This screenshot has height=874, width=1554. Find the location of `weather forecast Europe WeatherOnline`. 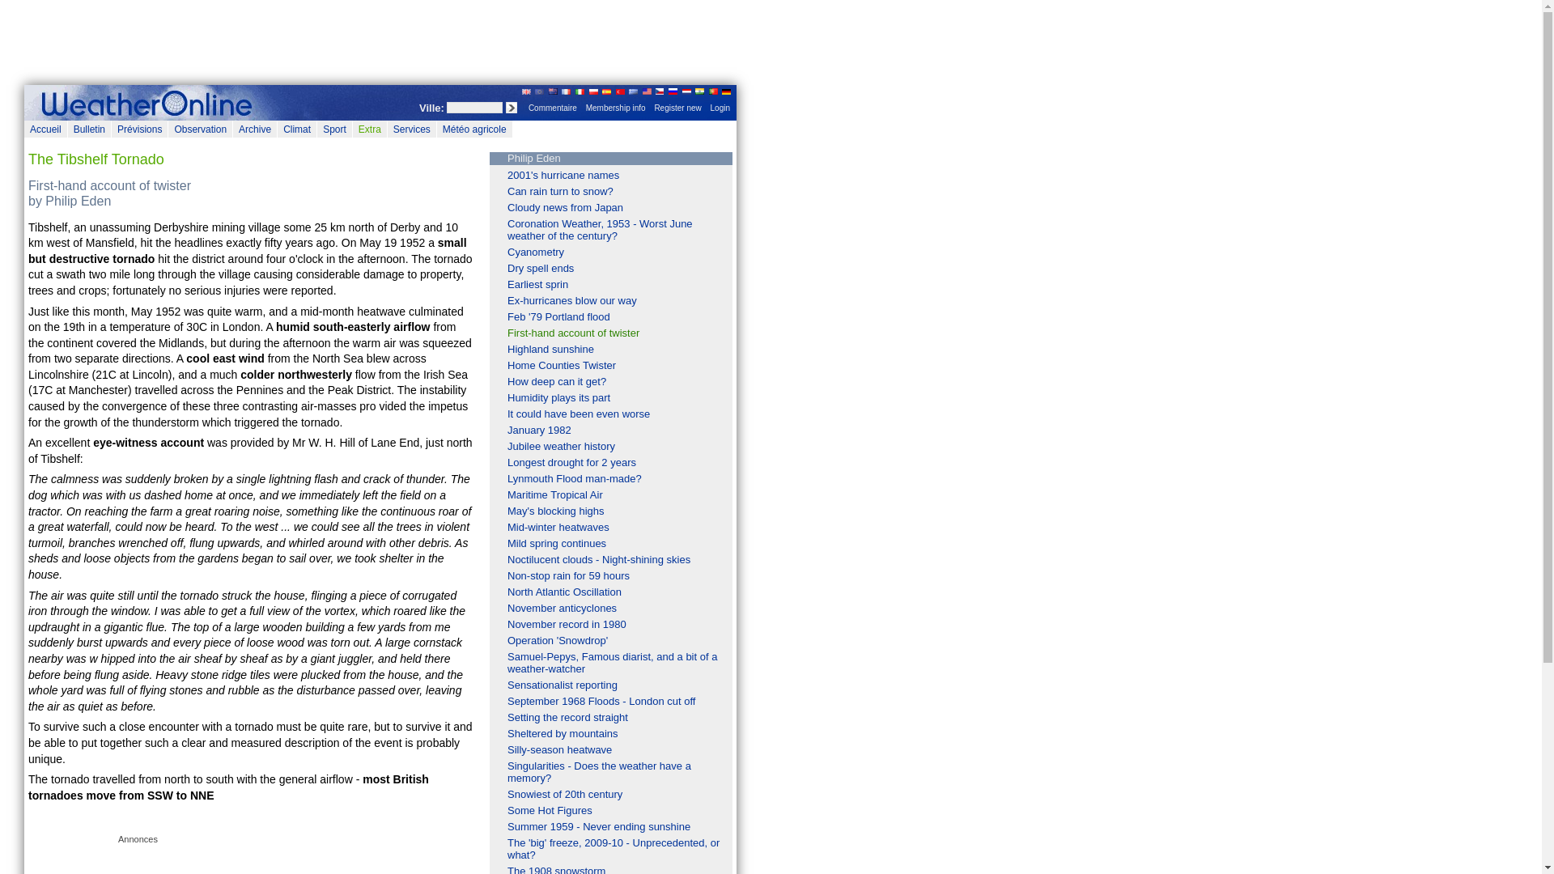

weather forecast Europe WeatherOnline is located at coordinates (539, 91).